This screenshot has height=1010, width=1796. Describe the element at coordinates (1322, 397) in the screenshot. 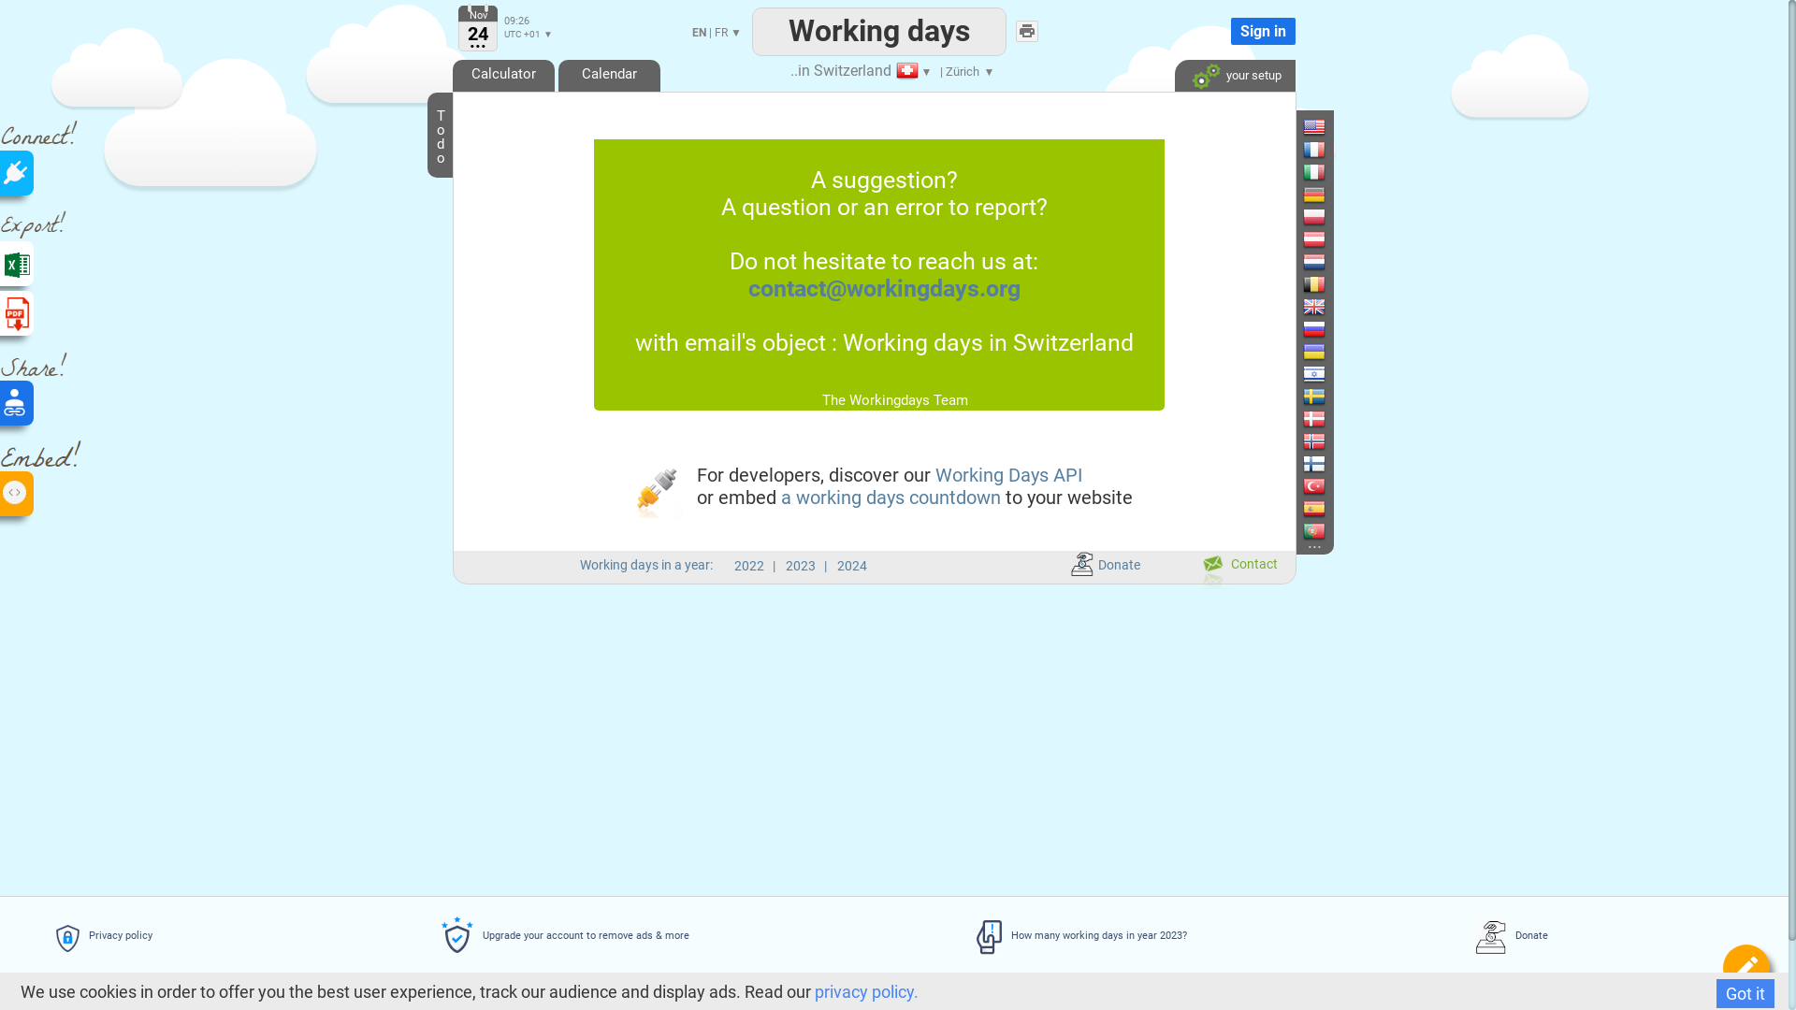

I see `Workings Days in Sweden` at that location.